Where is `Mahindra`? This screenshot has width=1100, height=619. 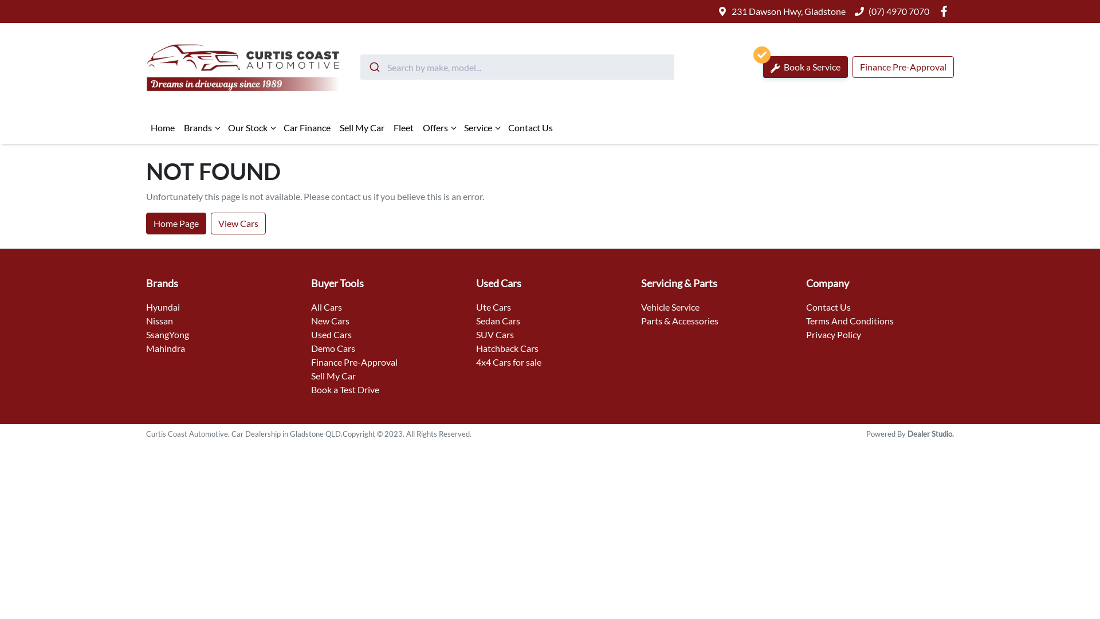
Mahindra is located at coordinates (166, 348).